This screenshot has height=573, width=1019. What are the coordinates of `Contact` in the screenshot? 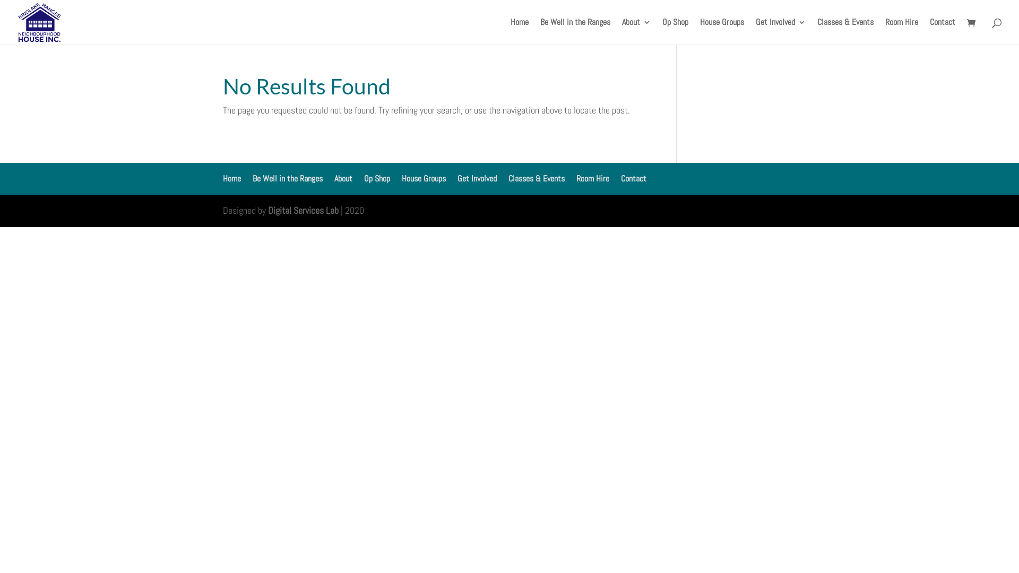 It's located at (634, 178).